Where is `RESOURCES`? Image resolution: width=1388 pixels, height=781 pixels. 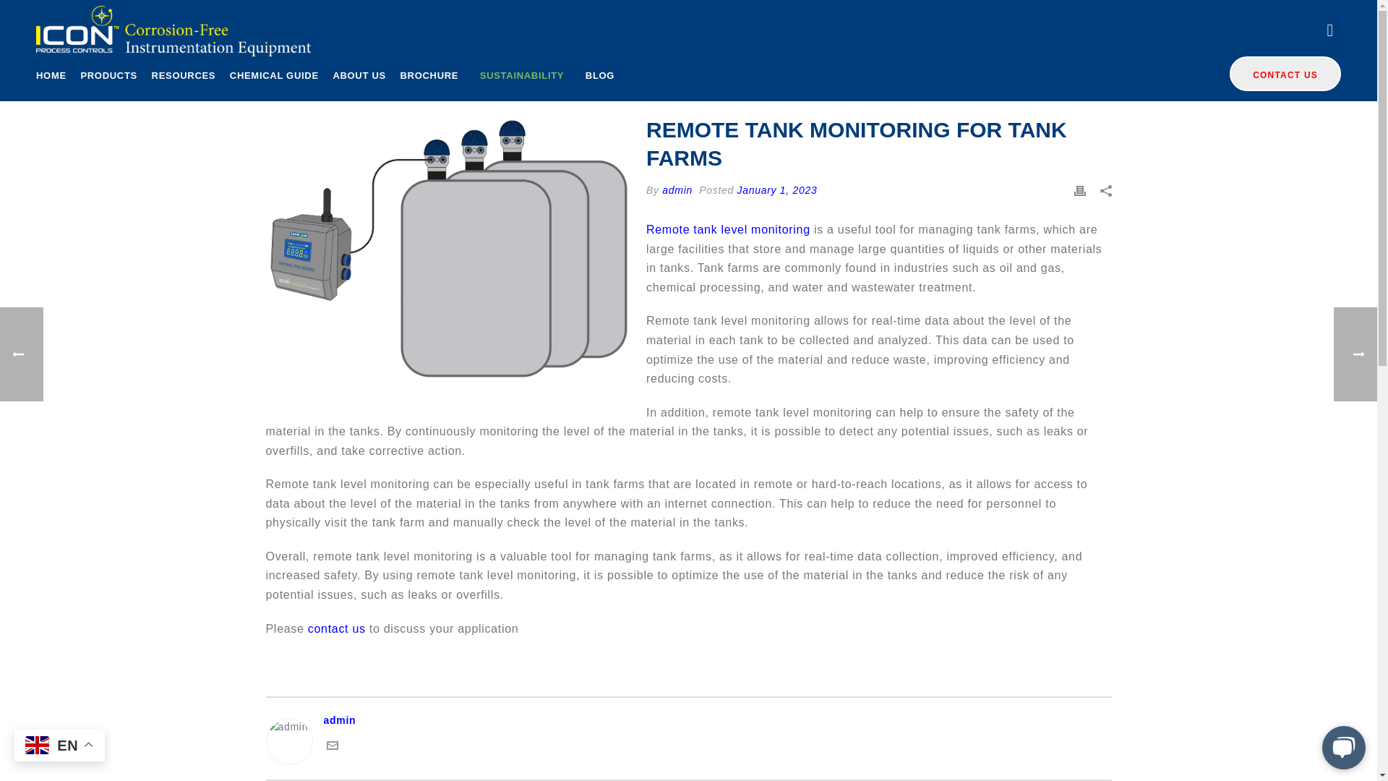
RESOURCES is located at coordinates (184, 77).